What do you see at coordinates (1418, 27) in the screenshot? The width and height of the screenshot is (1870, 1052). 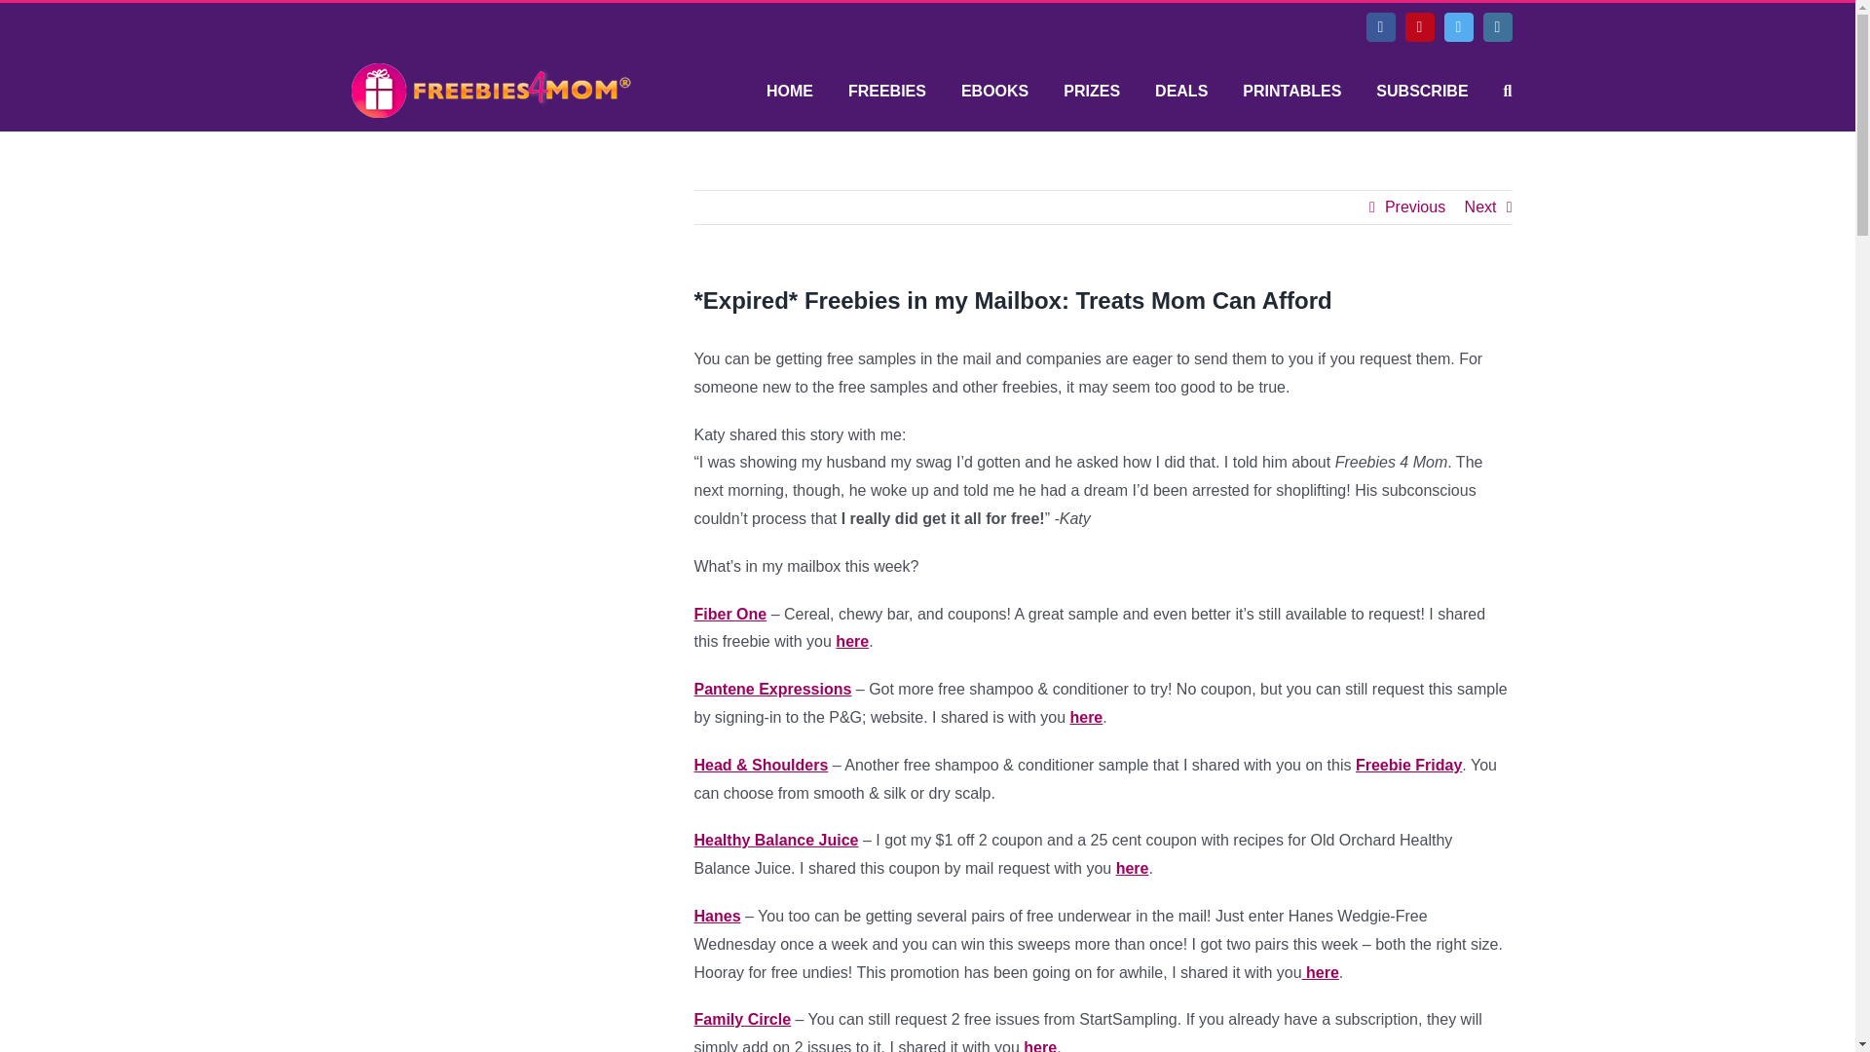 I see `Pinterest` at bounding box center [1418, 27].